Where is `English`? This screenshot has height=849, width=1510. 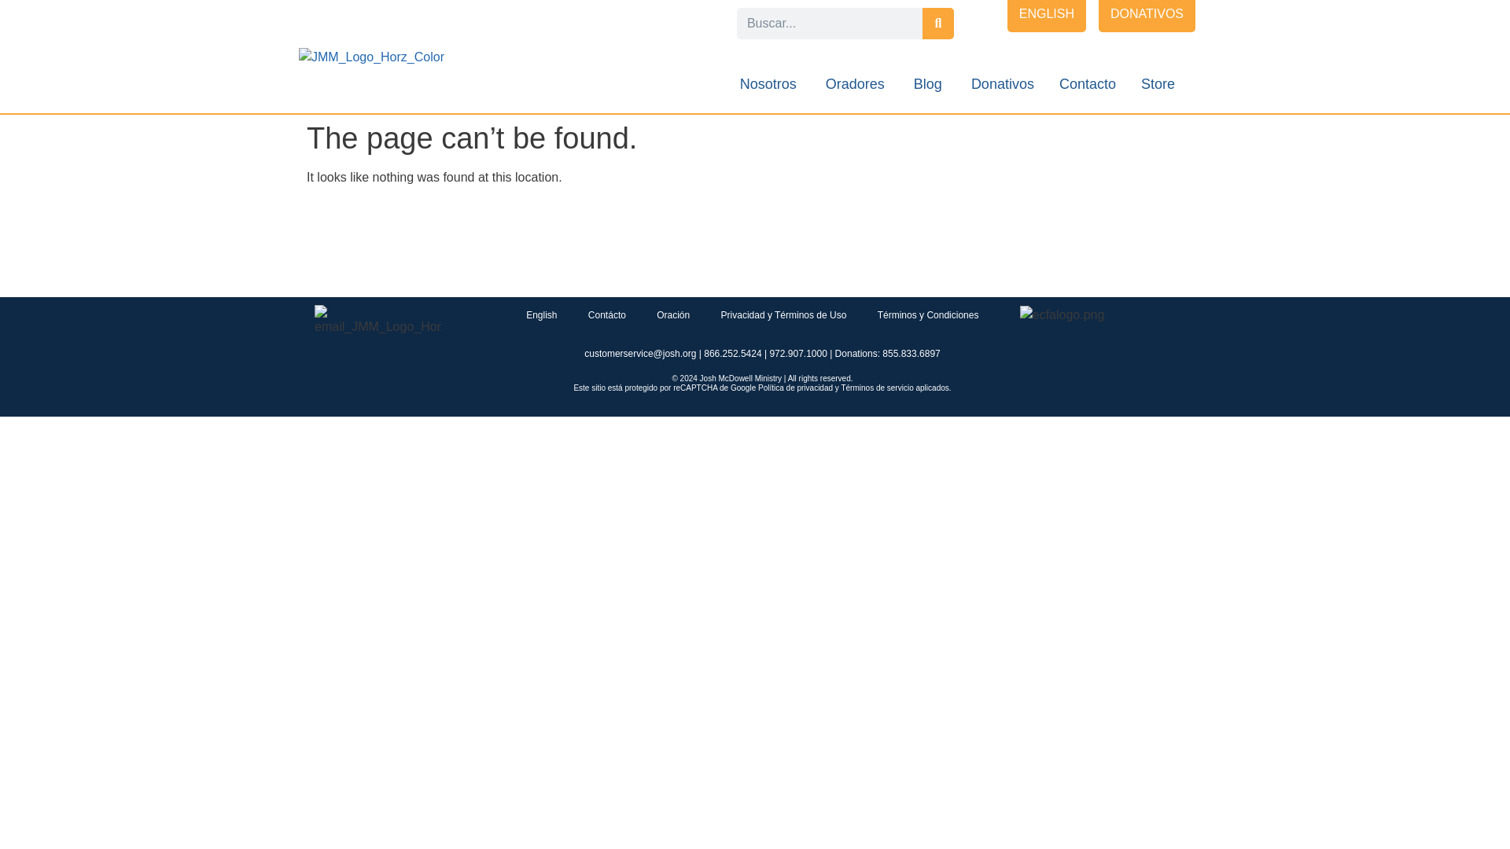 English is located at coordinates (541, 314).